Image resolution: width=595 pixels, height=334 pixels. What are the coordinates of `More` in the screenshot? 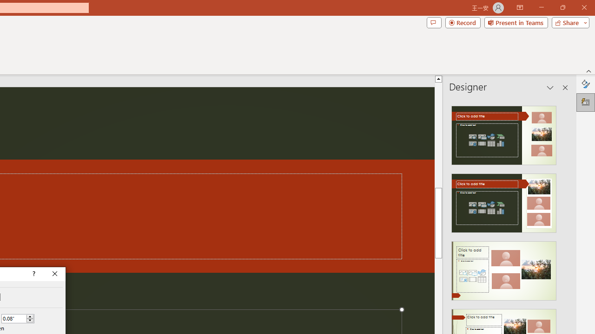 It's located at (30, 316).